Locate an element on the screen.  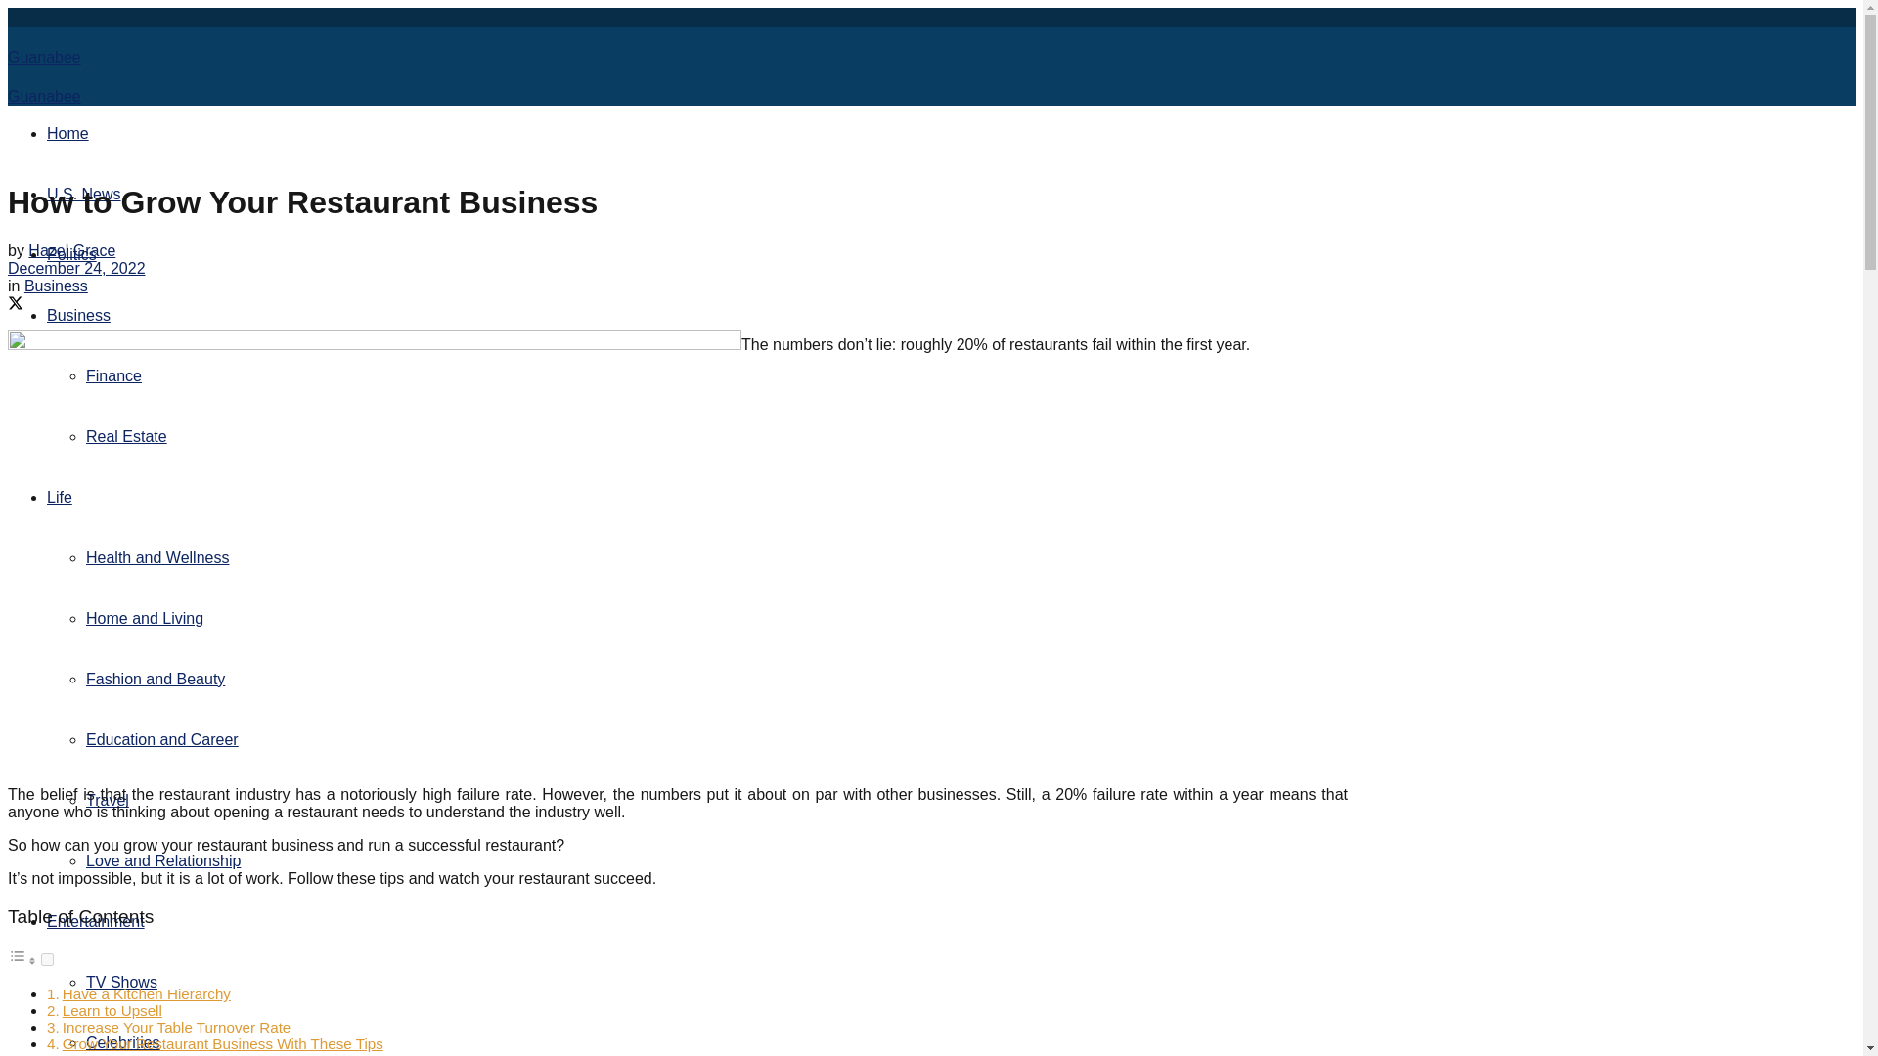
Celebrities is located at coordinates (123, 1042).